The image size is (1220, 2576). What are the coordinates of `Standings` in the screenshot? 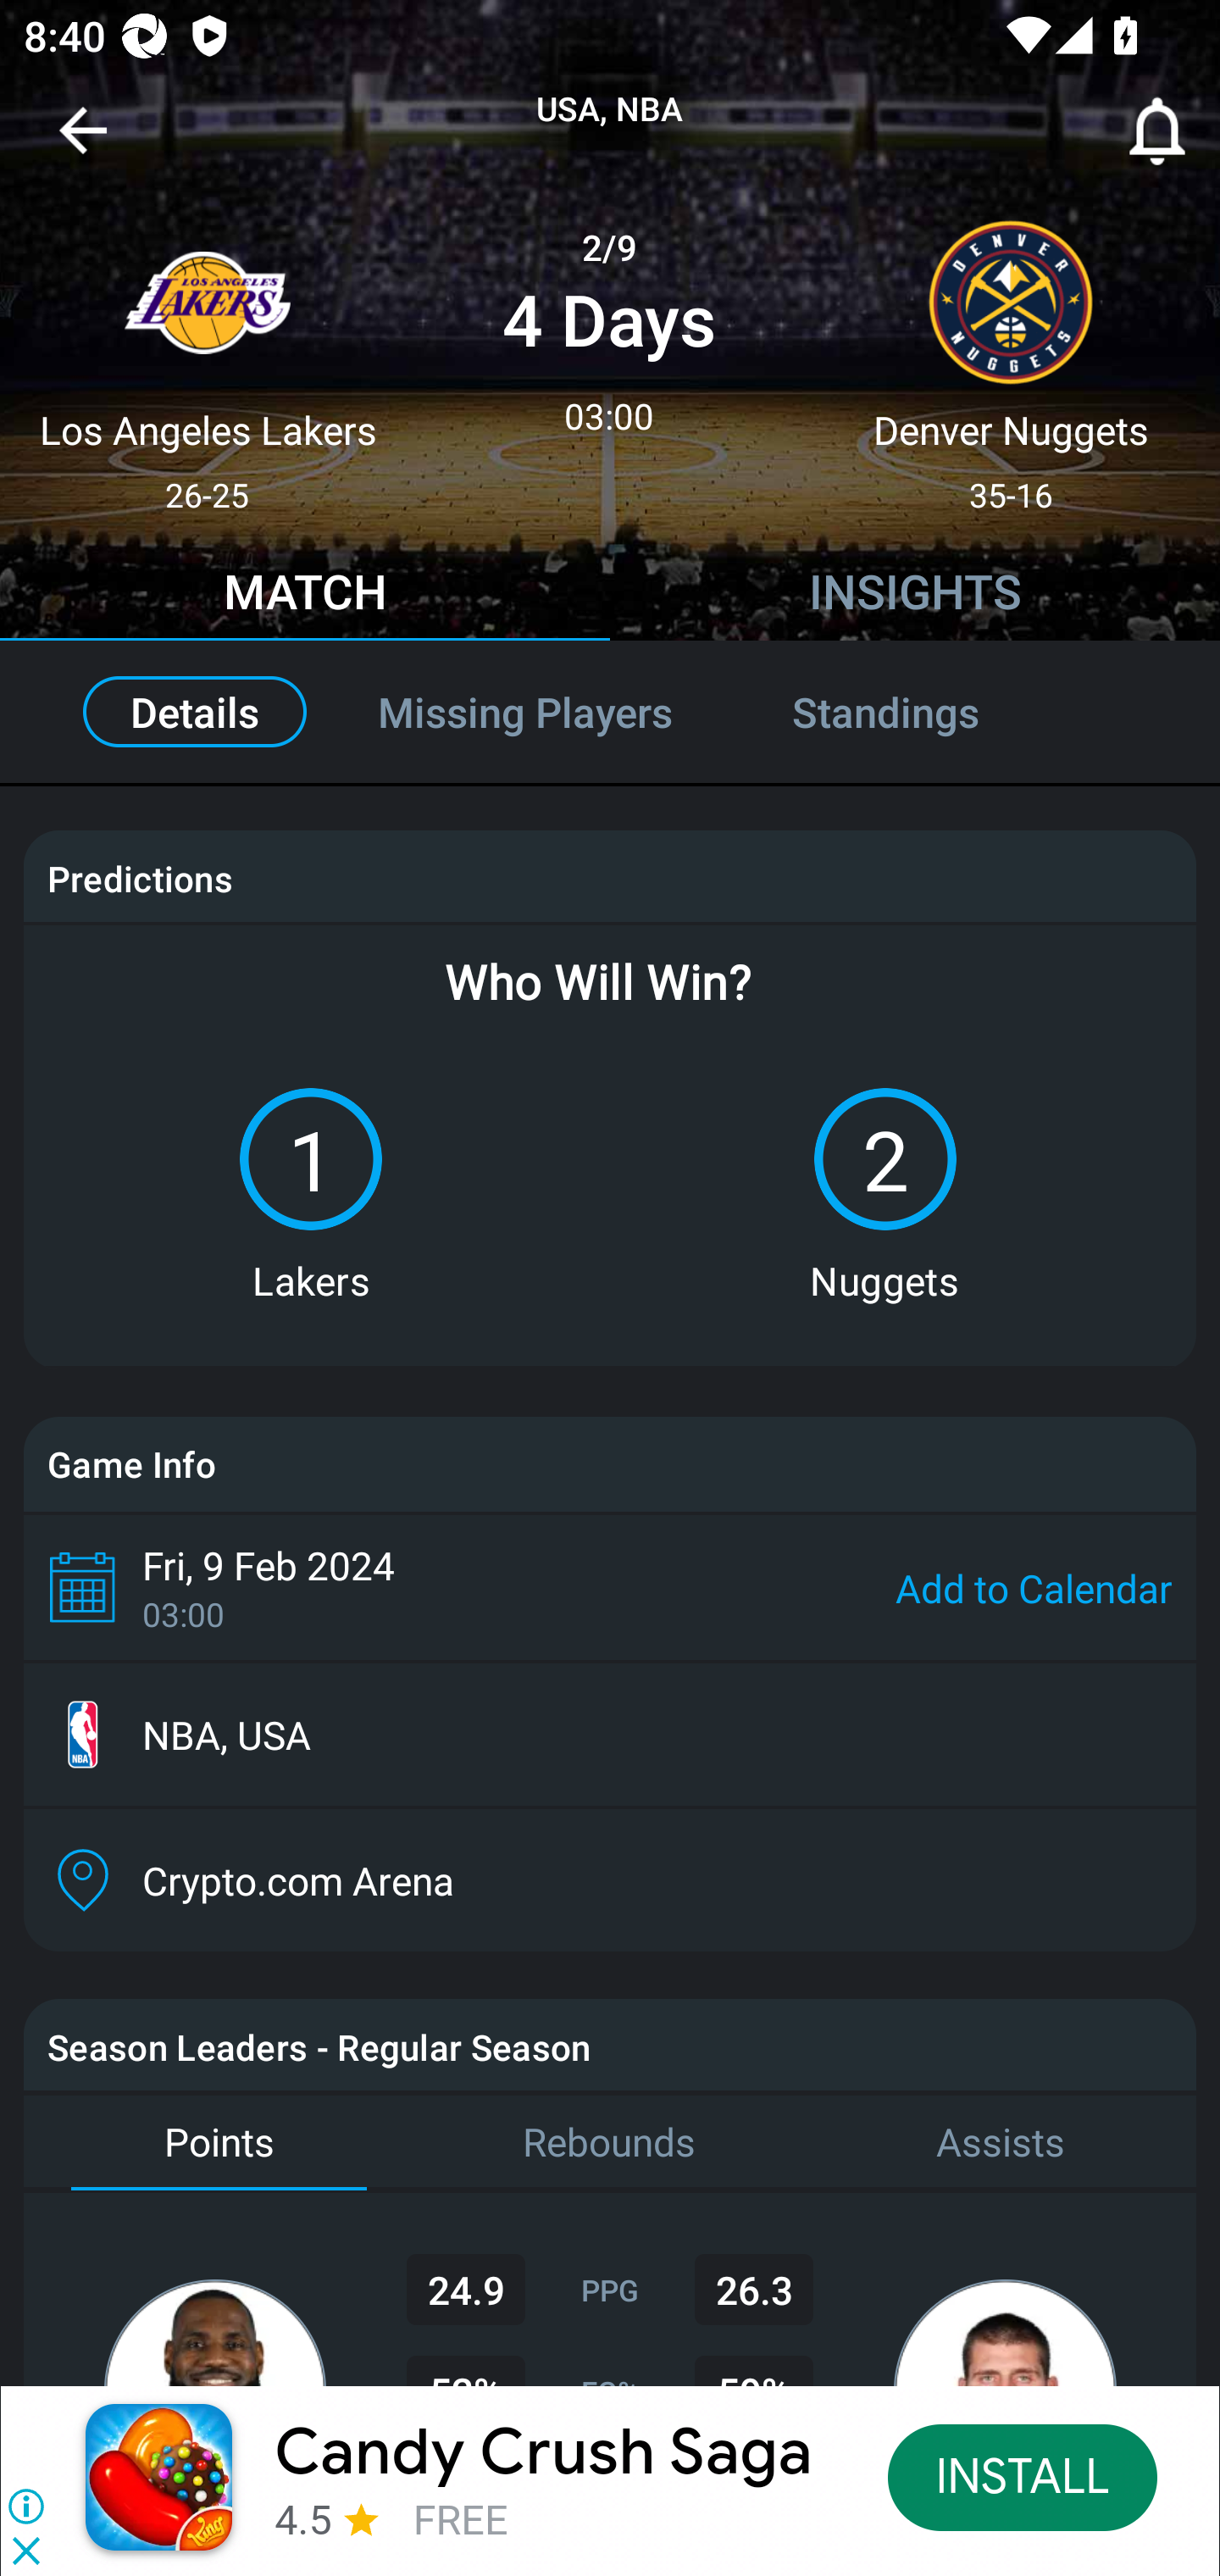 It's located at (922, 712).